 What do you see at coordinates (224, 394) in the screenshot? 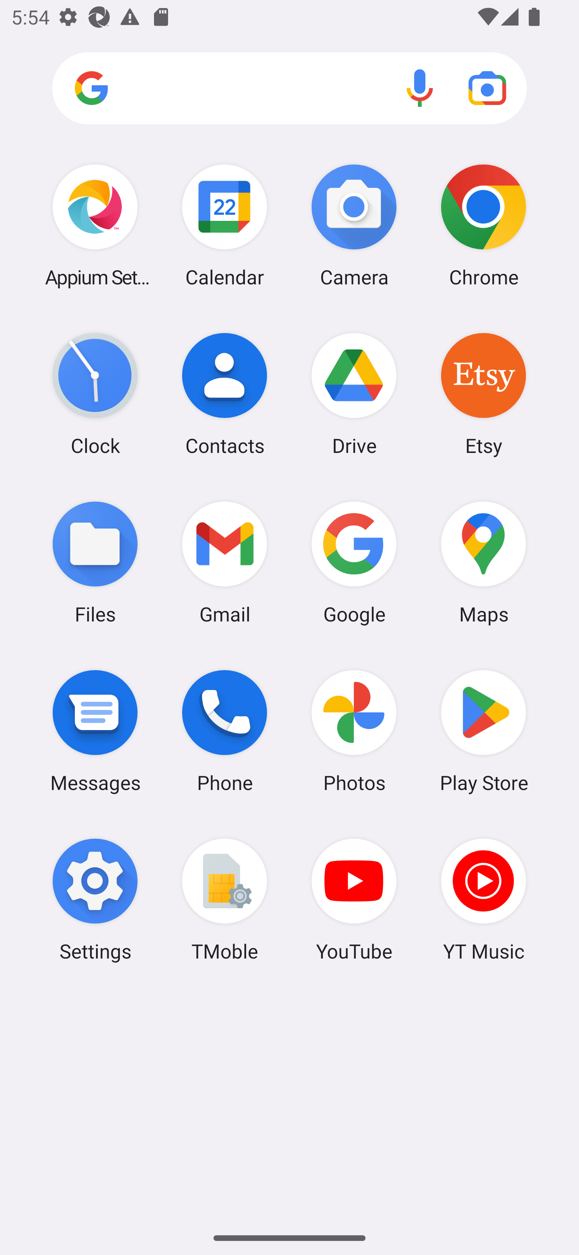
I see `Contacts` at bounding box center [224, 394].